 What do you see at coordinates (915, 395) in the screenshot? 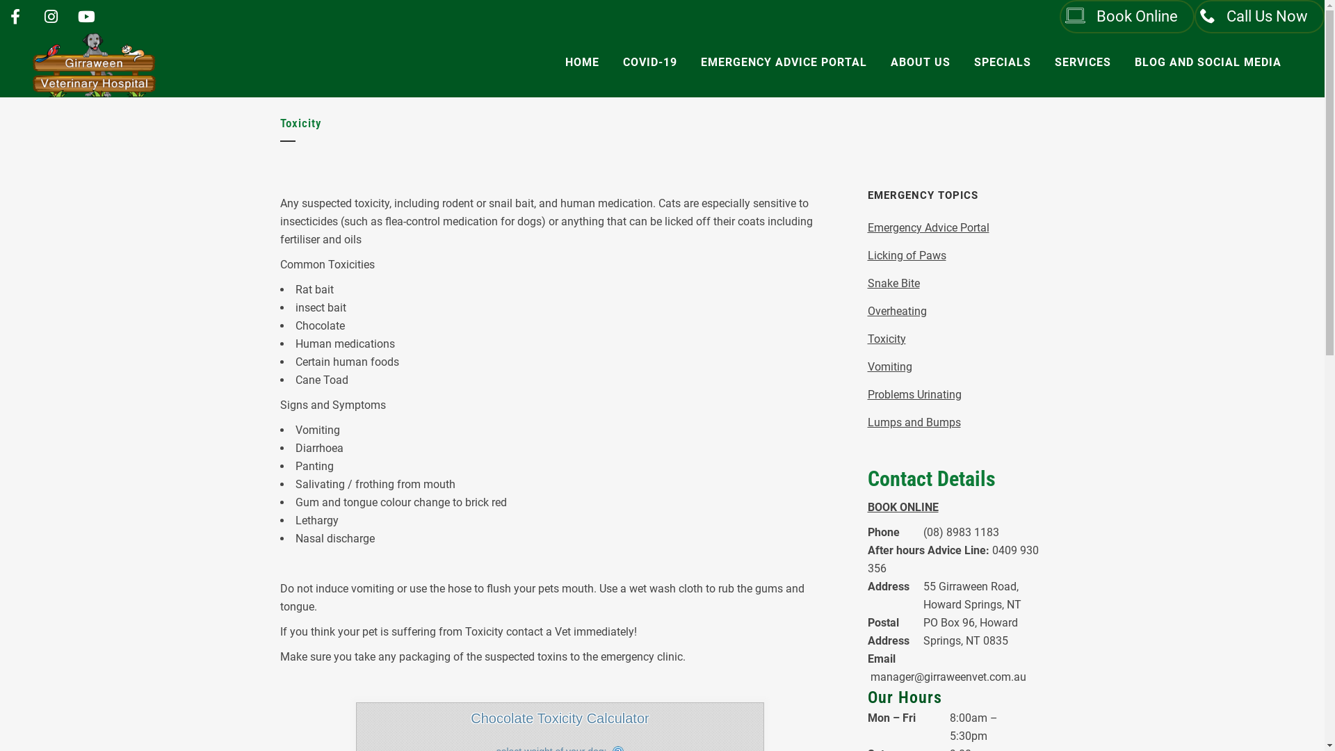
I see `Problems Urinating` at bounding box center [915, 395].